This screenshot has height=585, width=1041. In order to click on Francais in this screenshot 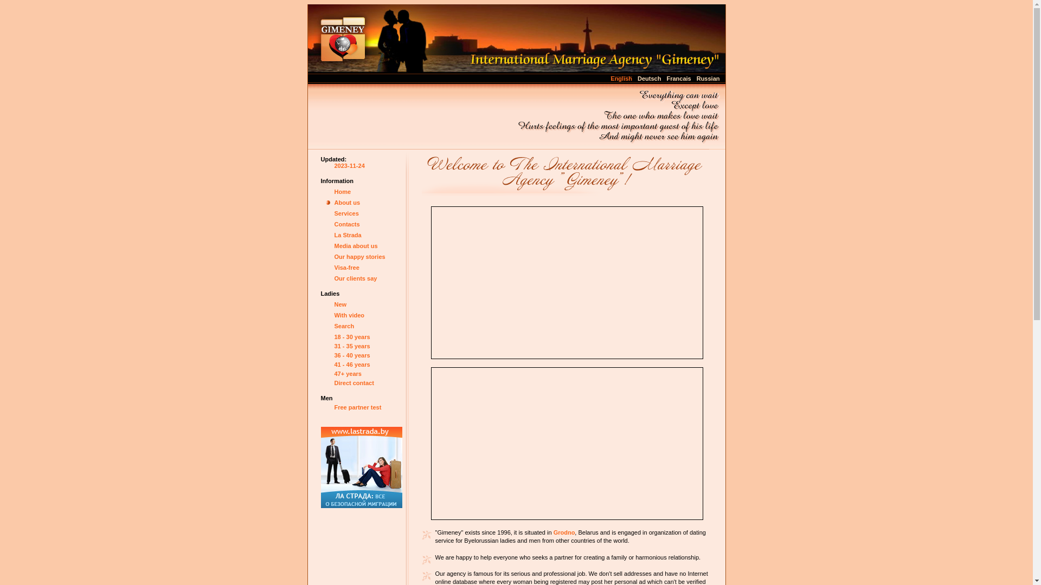, I will do `click(679, 78)`.